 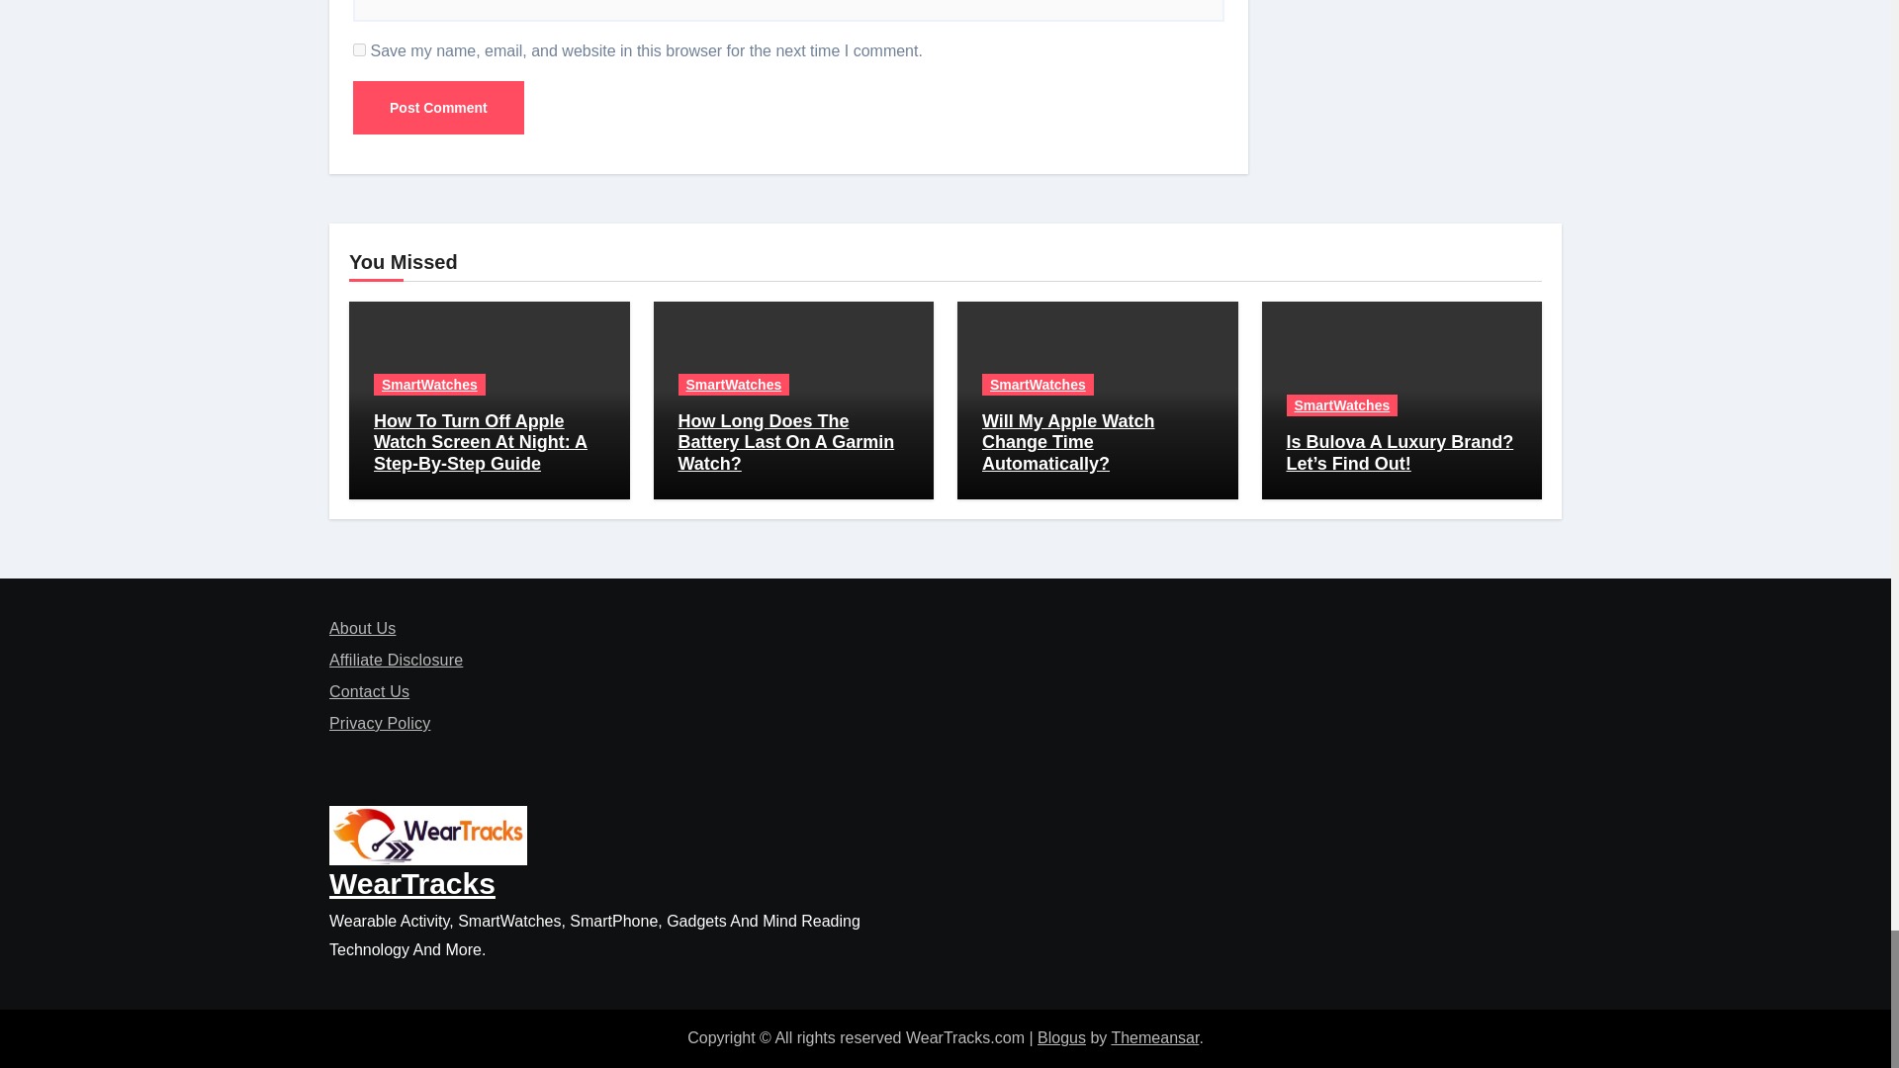 What do you see at coordinates (360, 49) in the screenshot?
I see `yes` at bounding box center [360, 49].